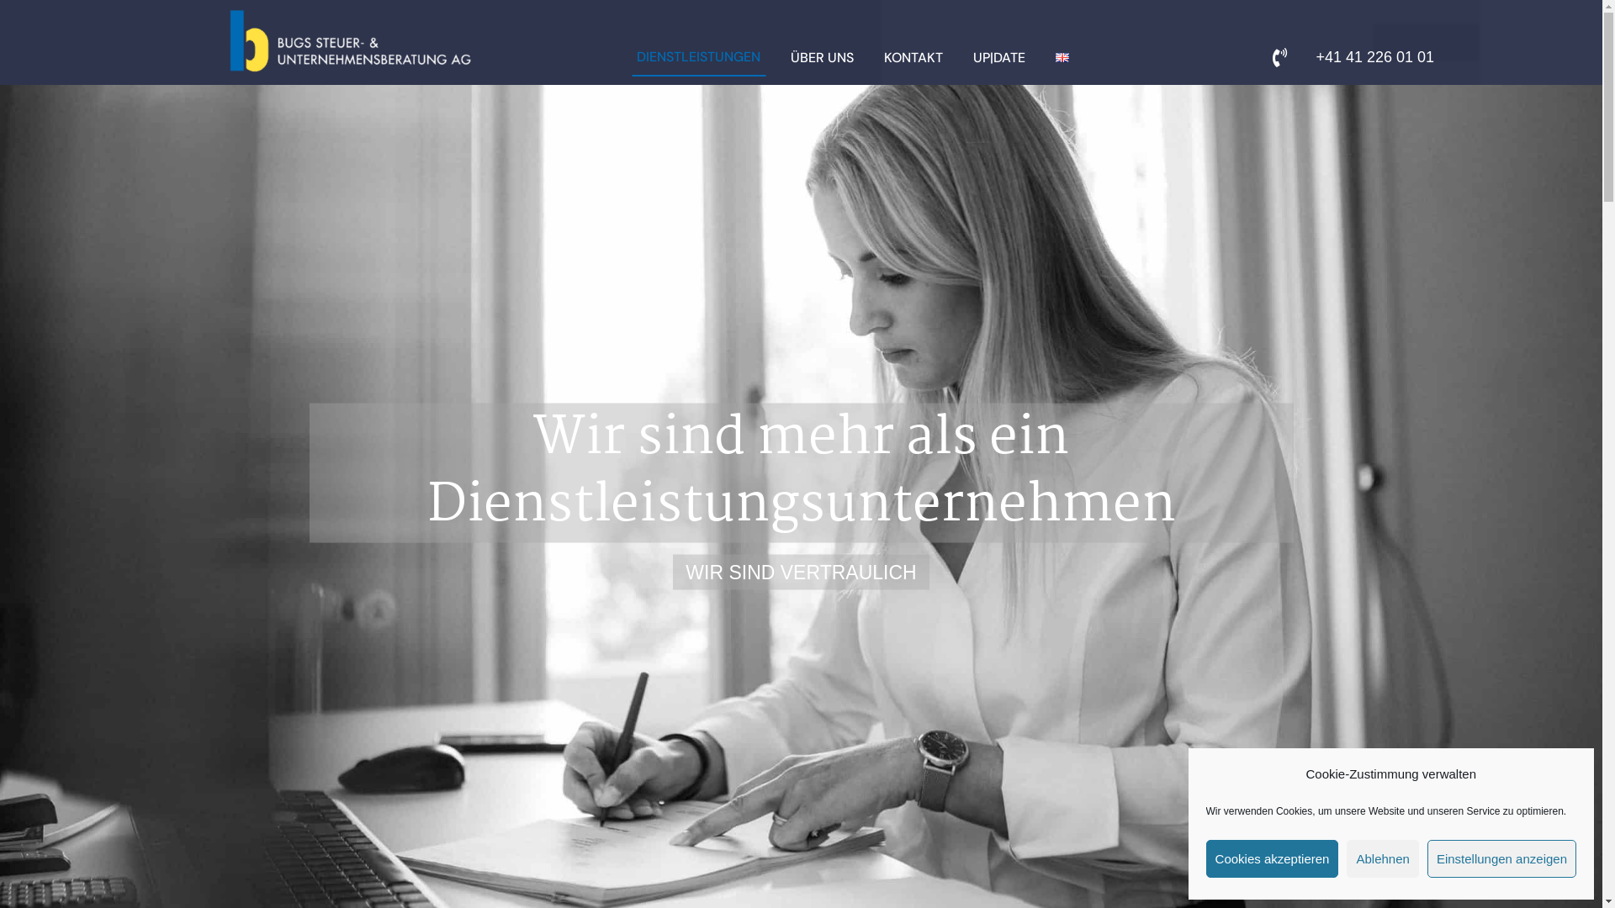 The height and width of the screenshot is (908, 1615). What do you see at coordinates (1502, 859) in the screenshot?
I see `Einstellungen anzeigen` at bounding box center [1502, 859].